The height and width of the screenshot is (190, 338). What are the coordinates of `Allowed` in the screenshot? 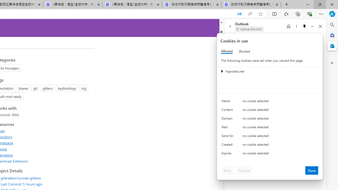 It's located at (227, 51).